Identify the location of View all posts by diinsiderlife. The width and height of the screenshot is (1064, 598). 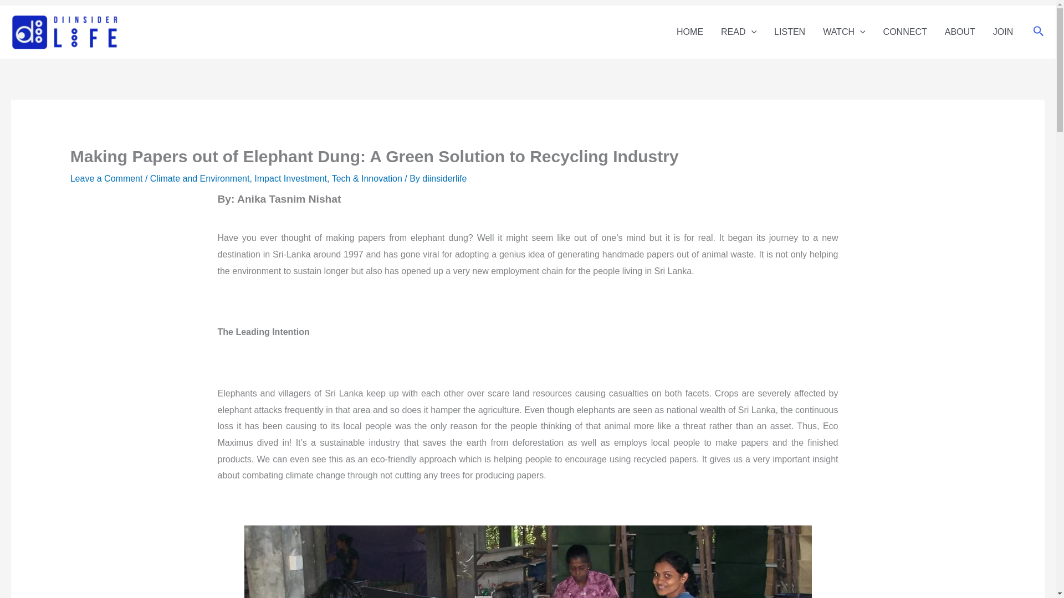
(444, 178).